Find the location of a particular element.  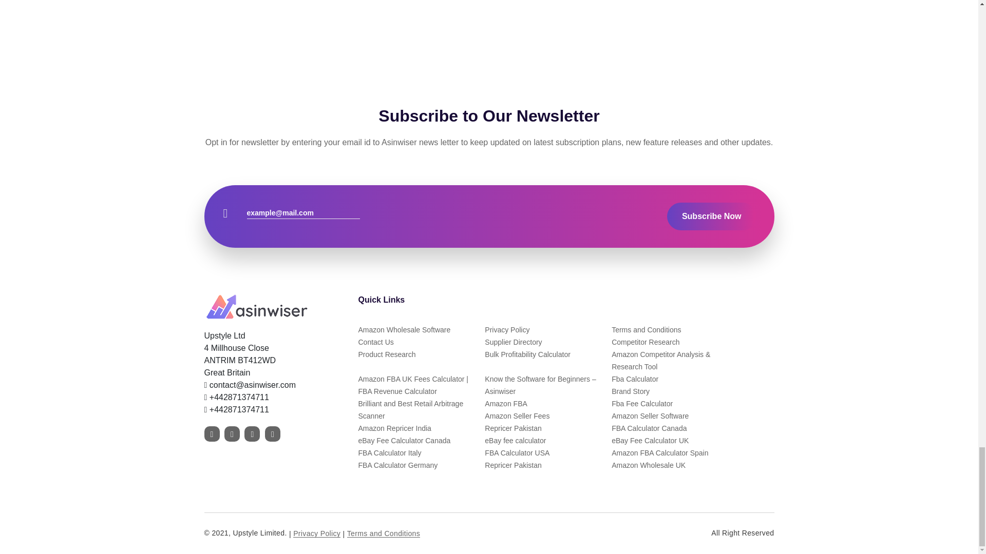

Linkedin is located at coordinates (272, 433).